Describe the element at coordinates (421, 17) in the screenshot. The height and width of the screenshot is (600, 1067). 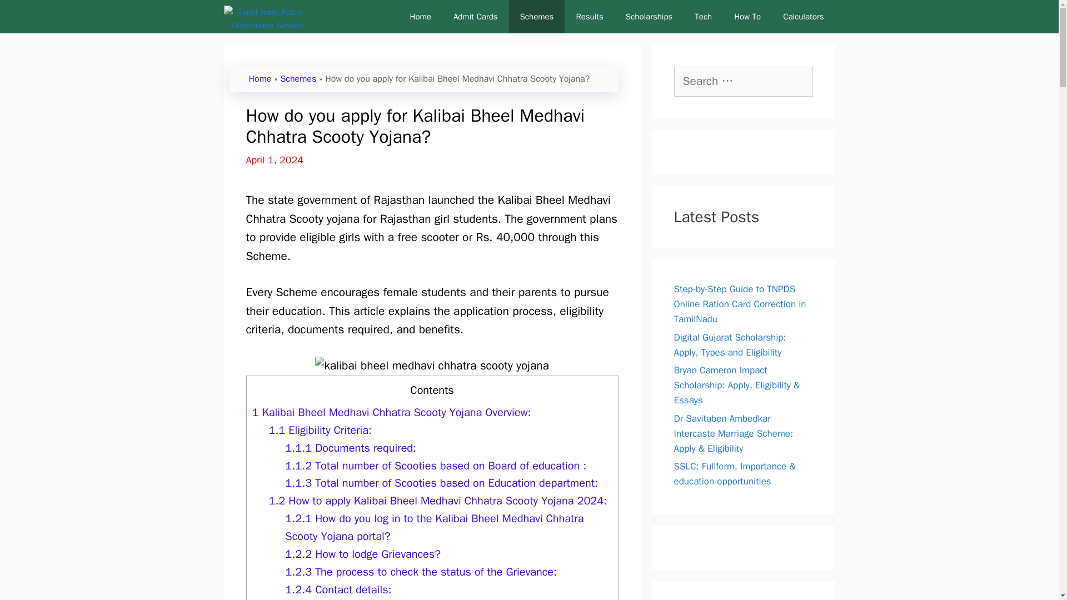
I see `Home` at that location.